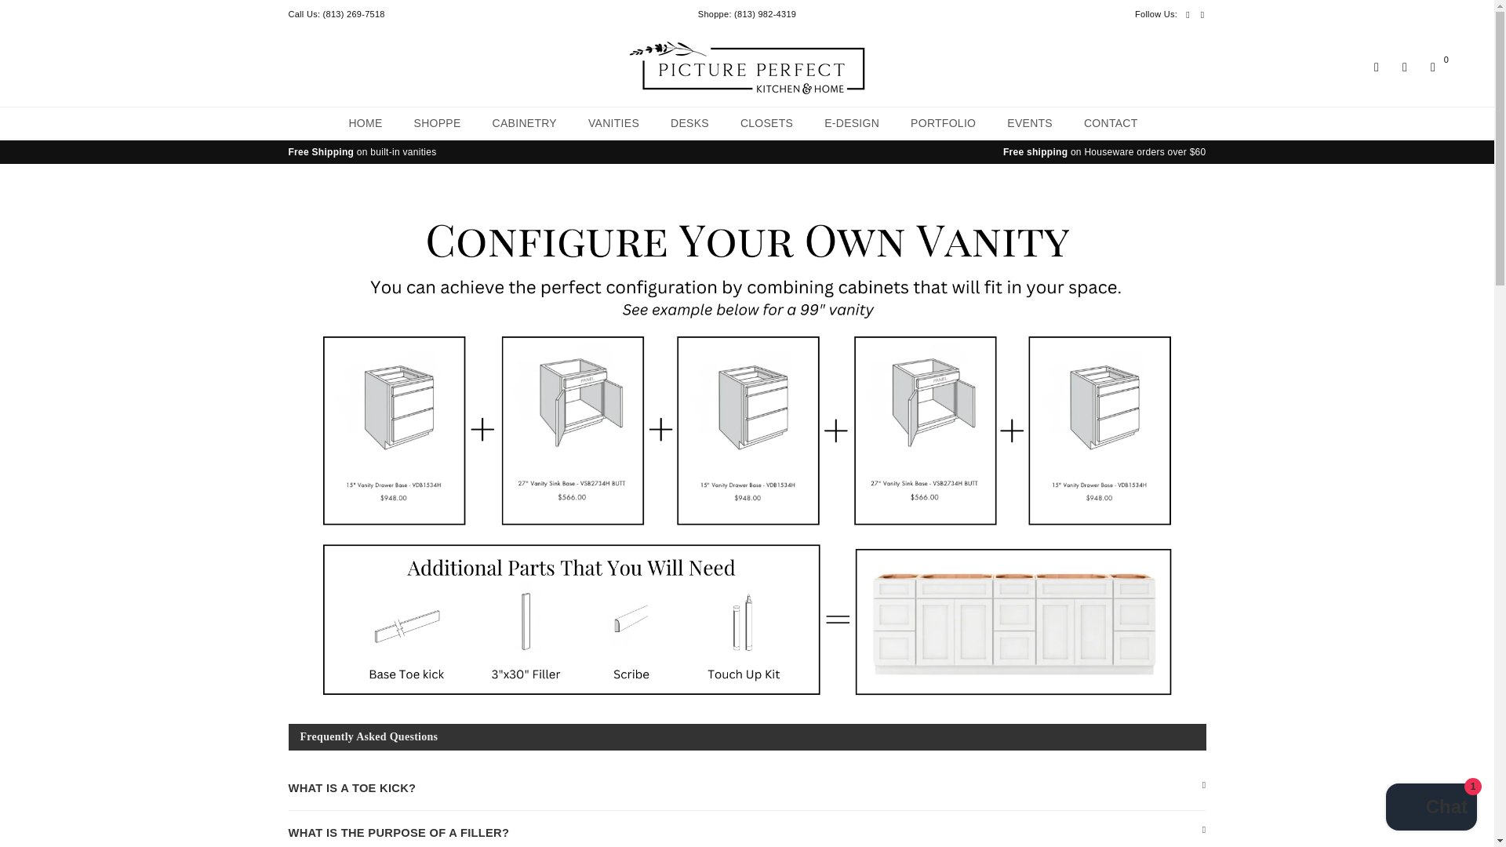  What do you see at coordinates (1432, 67) in the screenshot?
I see `Cart` at bounding box center [1432, 67].